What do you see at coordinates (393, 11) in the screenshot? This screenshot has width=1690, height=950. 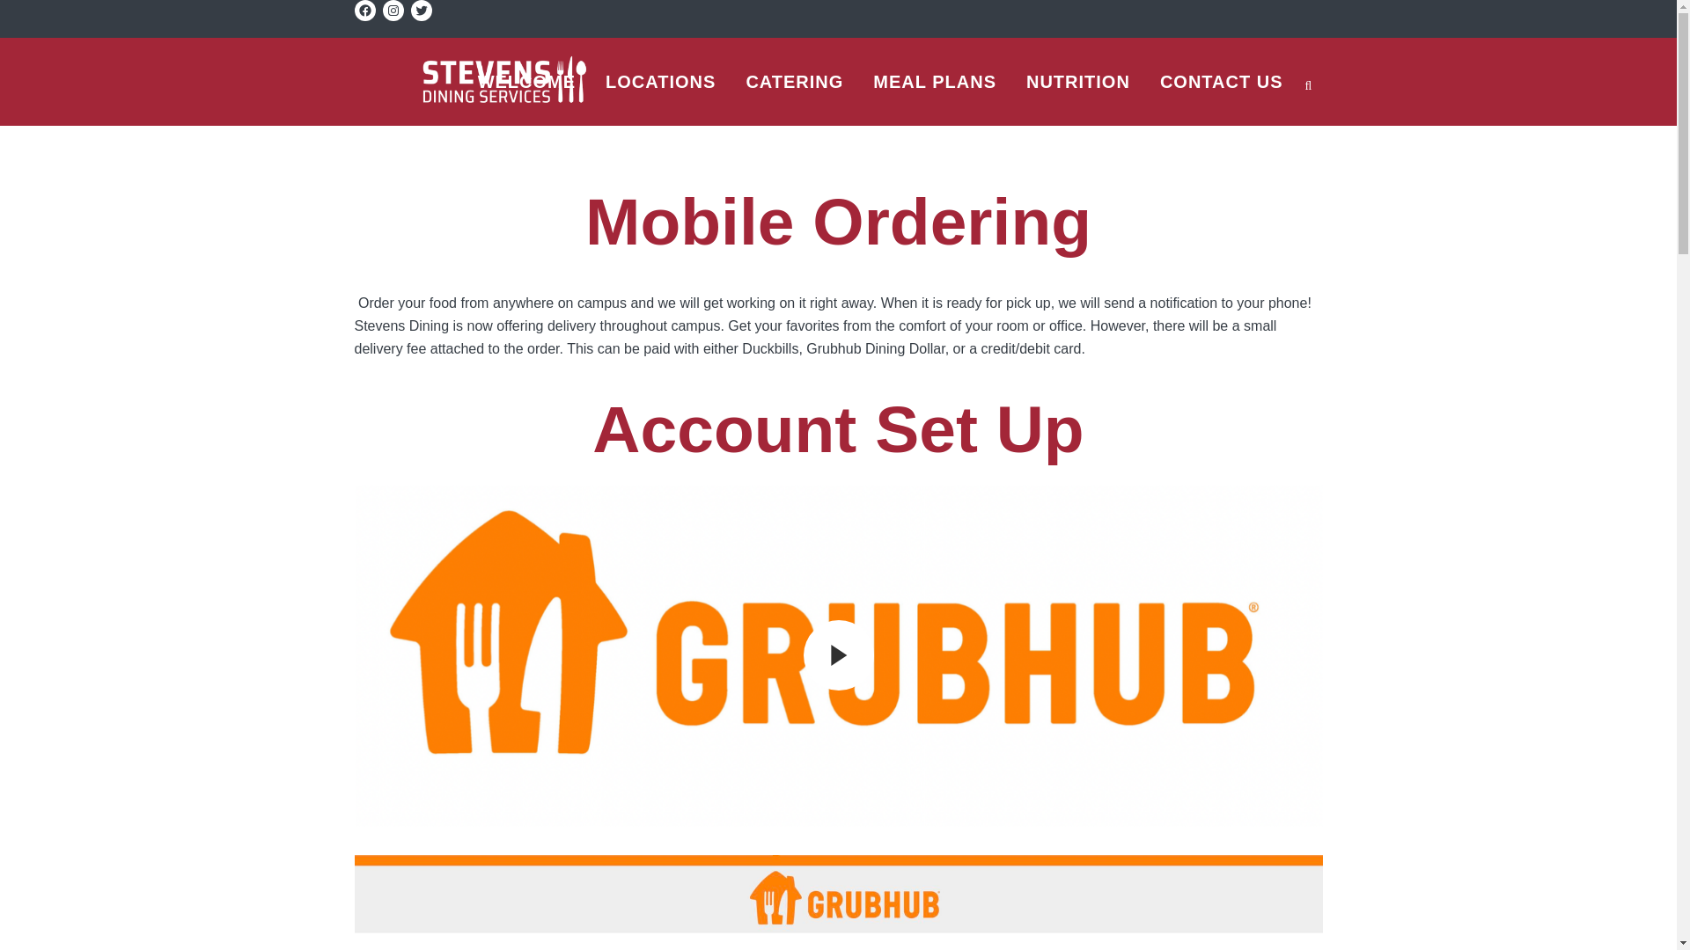 I see `Instagram` at bounding box center [393, 11].